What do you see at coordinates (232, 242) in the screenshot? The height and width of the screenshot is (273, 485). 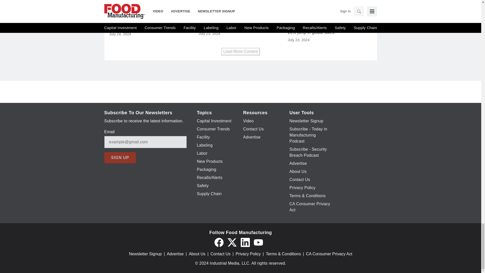 I see `Twitter X icon` at bounding box center [232, 242].